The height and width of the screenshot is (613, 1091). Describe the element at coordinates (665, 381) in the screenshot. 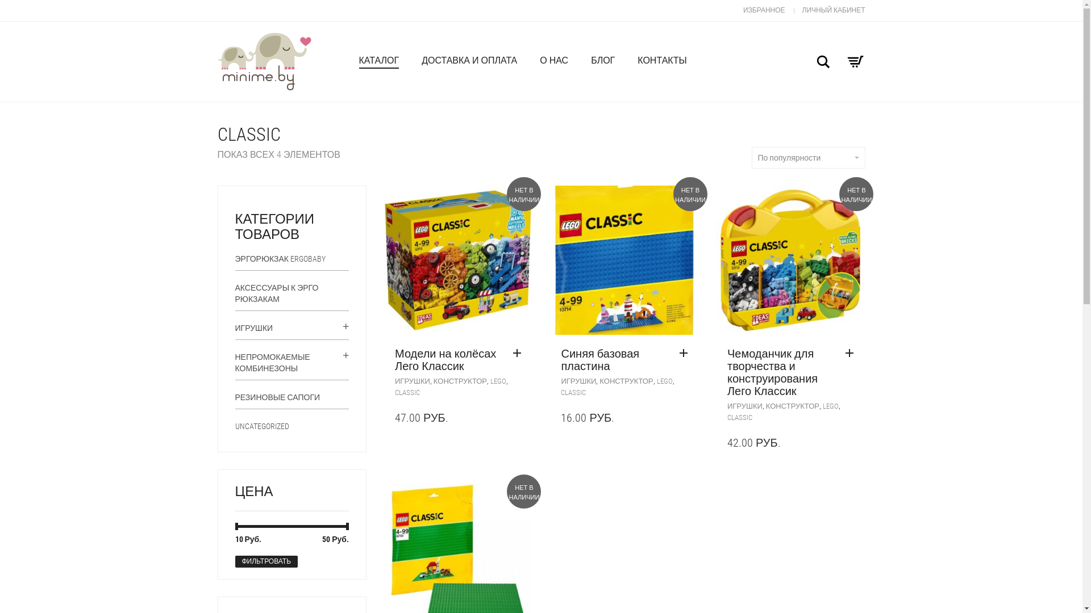

I see `LEGO` at that location.